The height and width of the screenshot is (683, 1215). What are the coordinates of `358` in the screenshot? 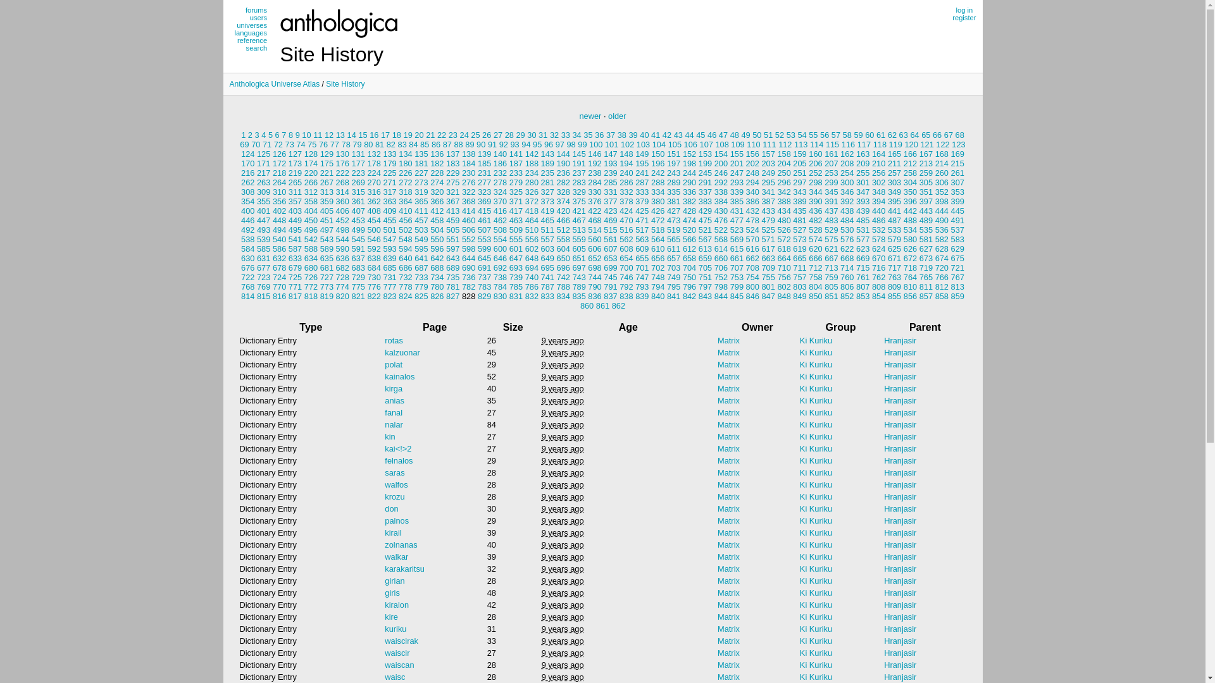 It's located at (311, 201).